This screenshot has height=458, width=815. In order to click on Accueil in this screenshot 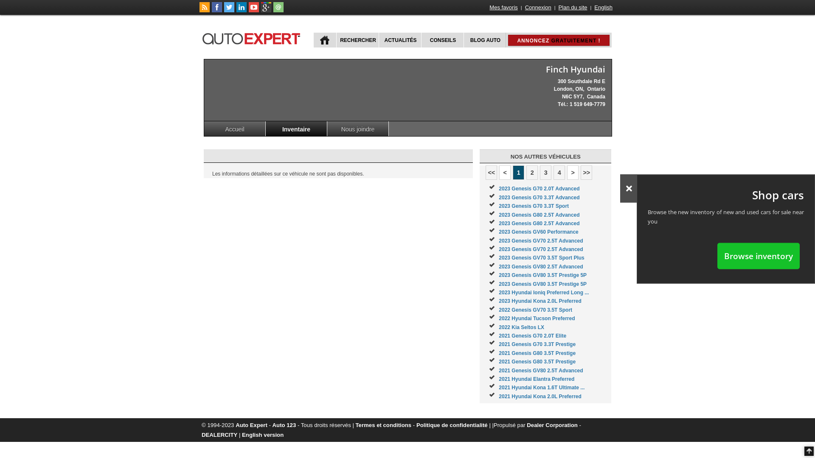, I will do `click(235, 129)`.